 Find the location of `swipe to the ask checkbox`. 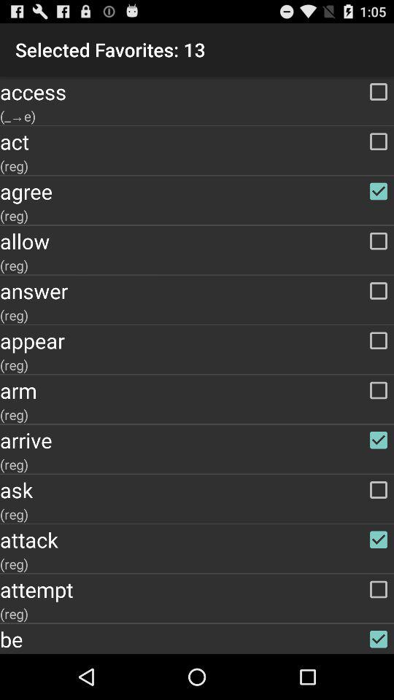

swipe to the ask checkbox is located at coordinates (197, 490).